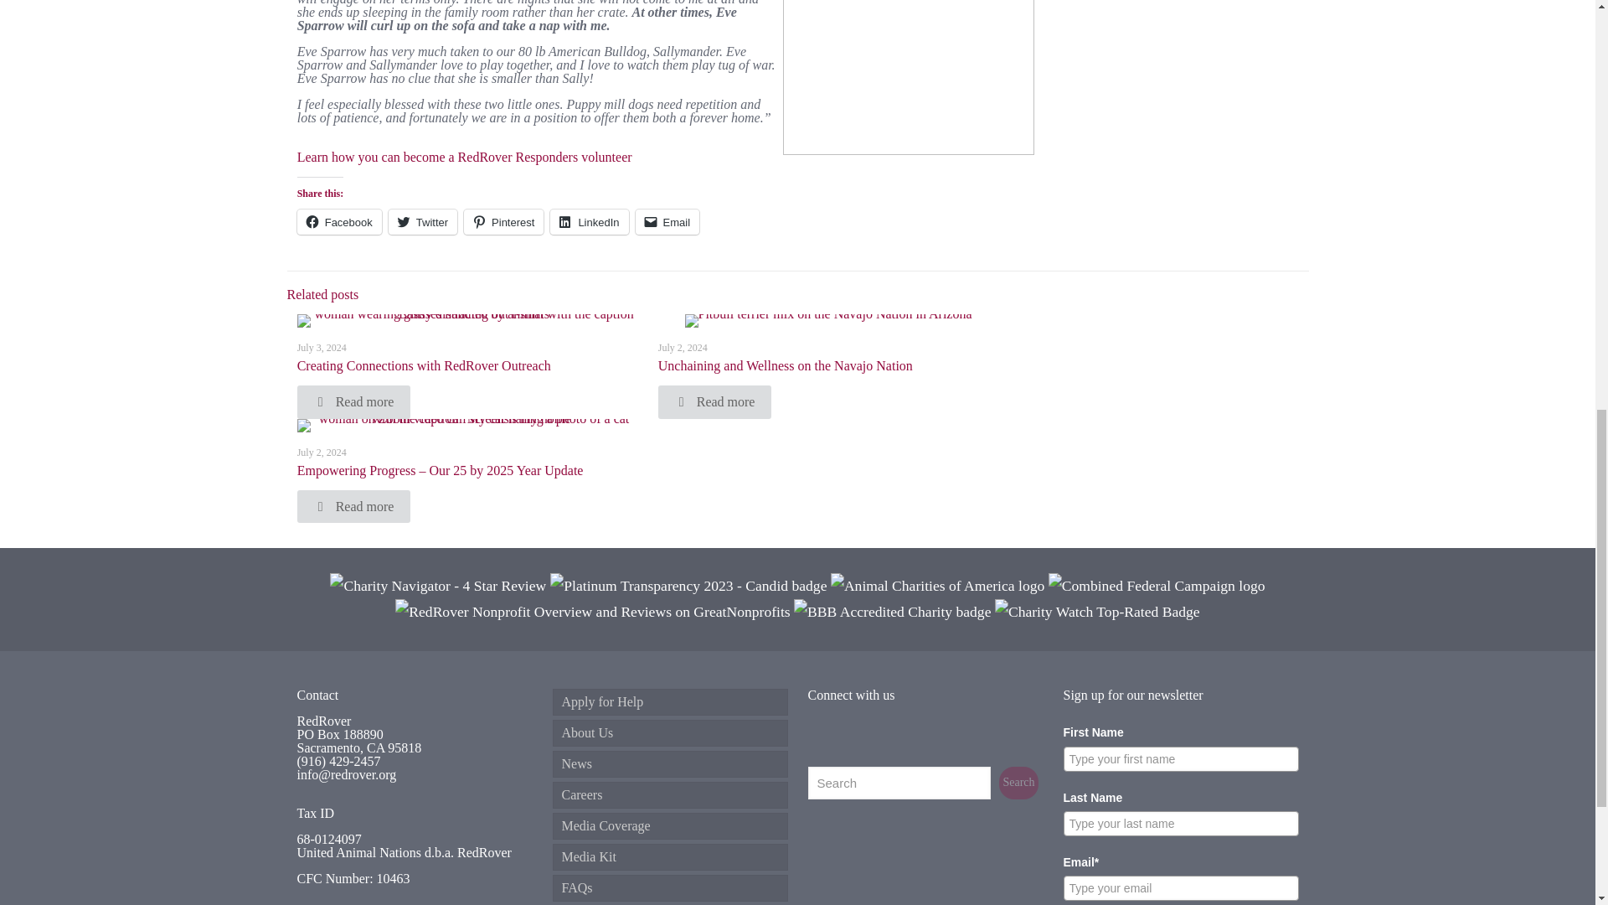 This screenshot has width=1608, height=905. Describe the element at coordinates (1097, 612) in the screenshot. I see `Charity Watch` at that location.